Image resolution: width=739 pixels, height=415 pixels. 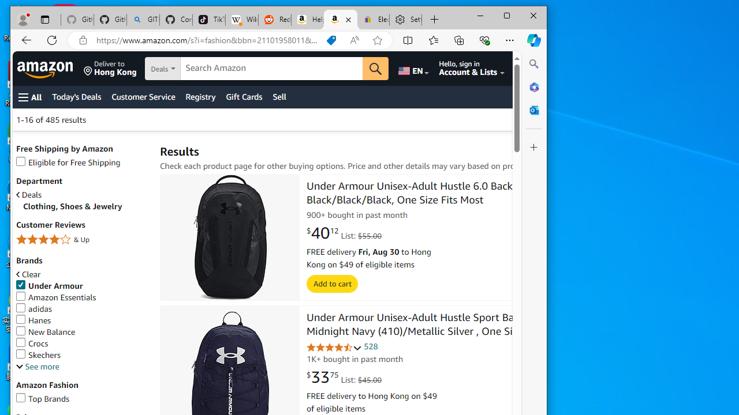 What do you see at coordinates (82, 309) in the screenshot?
I see `adidas` at bounding box center [82, 309].